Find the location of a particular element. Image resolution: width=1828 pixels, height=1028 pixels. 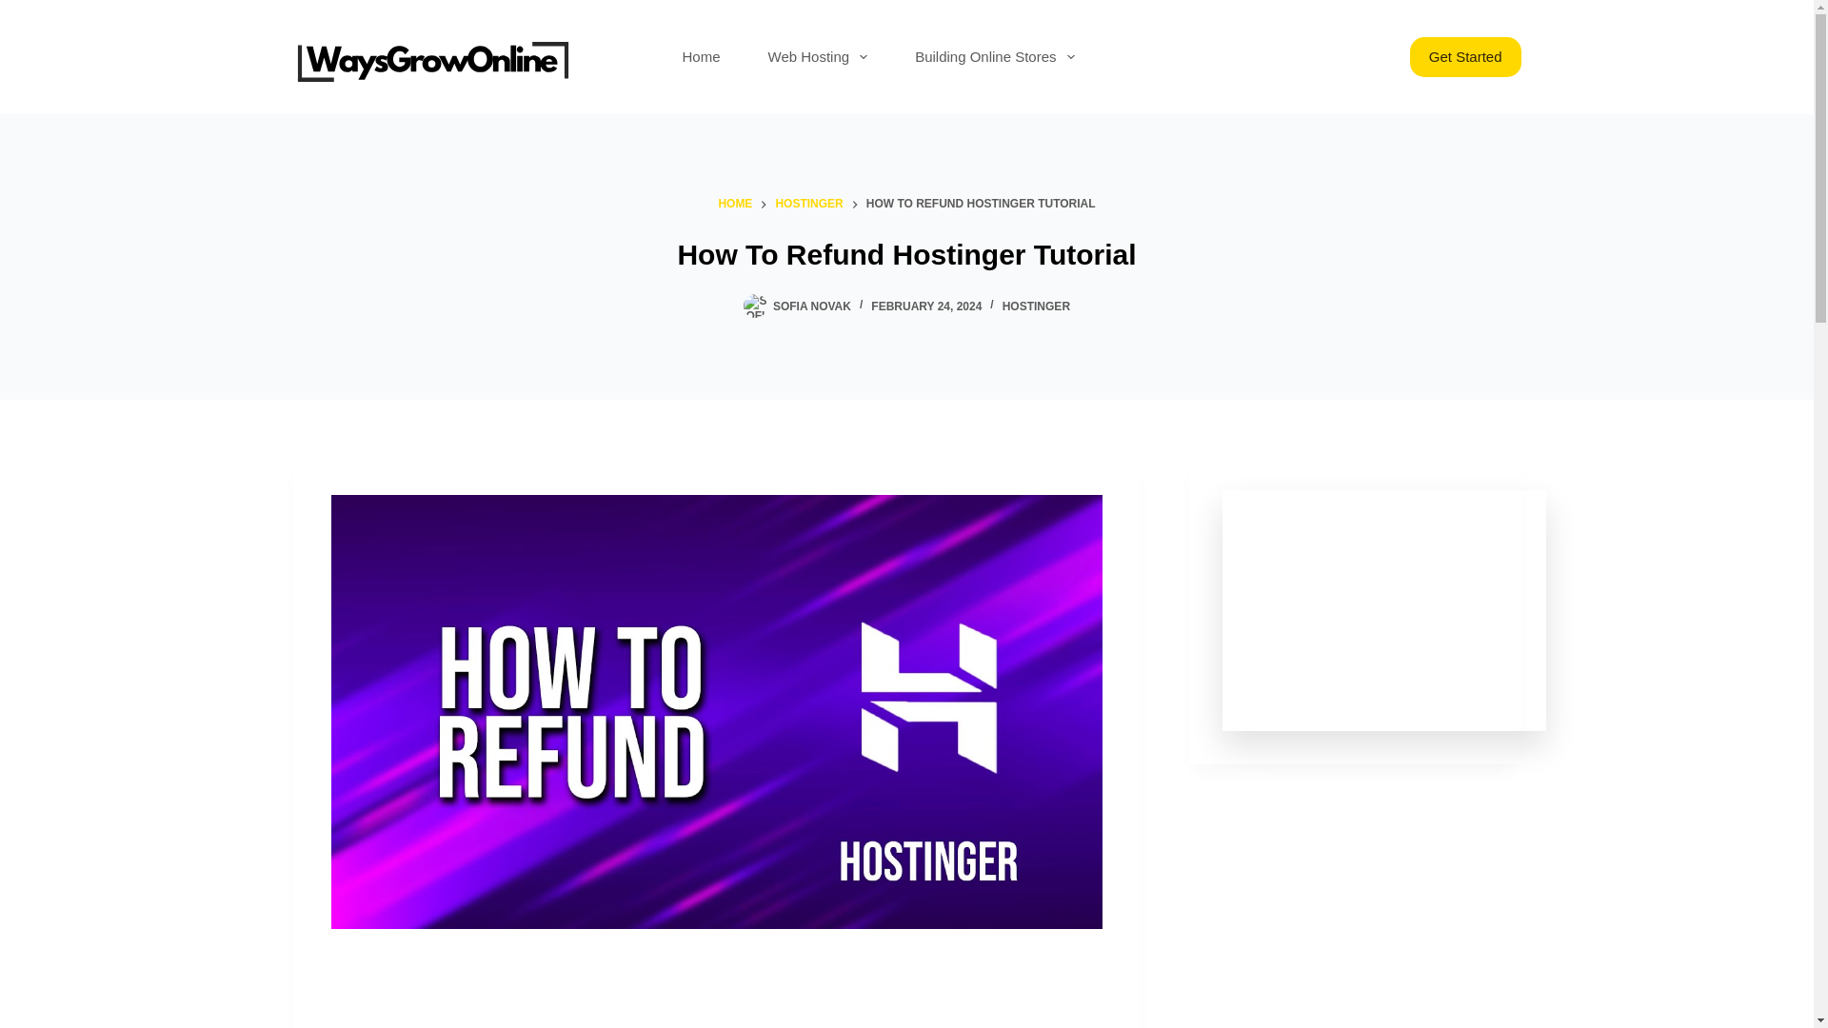

HOSTINGER is located at coordinates (1036, 306).